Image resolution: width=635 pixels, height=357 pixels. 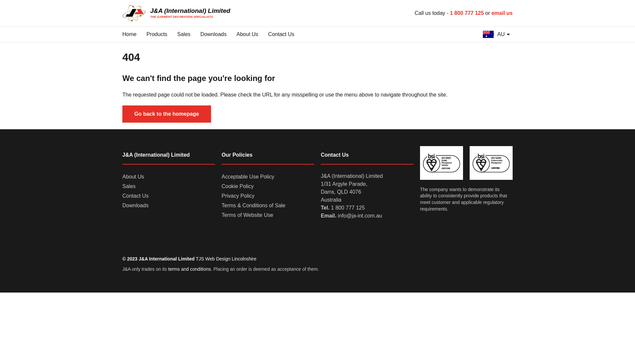 I want to click on About Us, so click(x=247, y=34).